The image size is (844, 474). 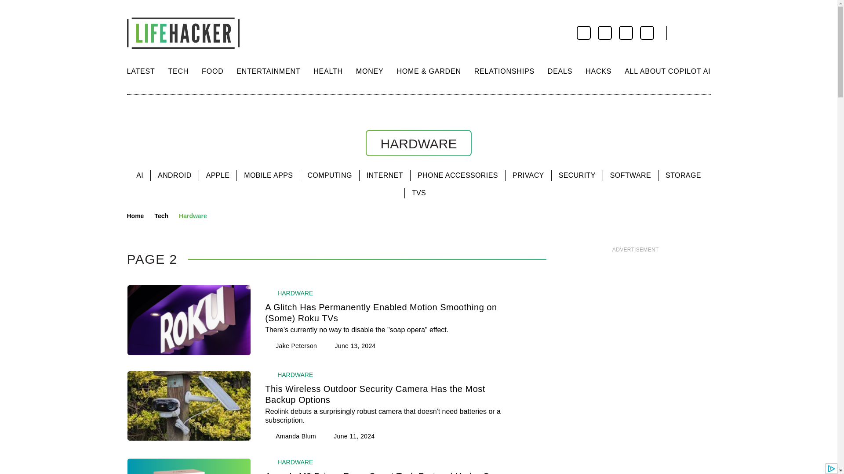 I want to click on MOBILE APPS, so click(x=268, y=175).